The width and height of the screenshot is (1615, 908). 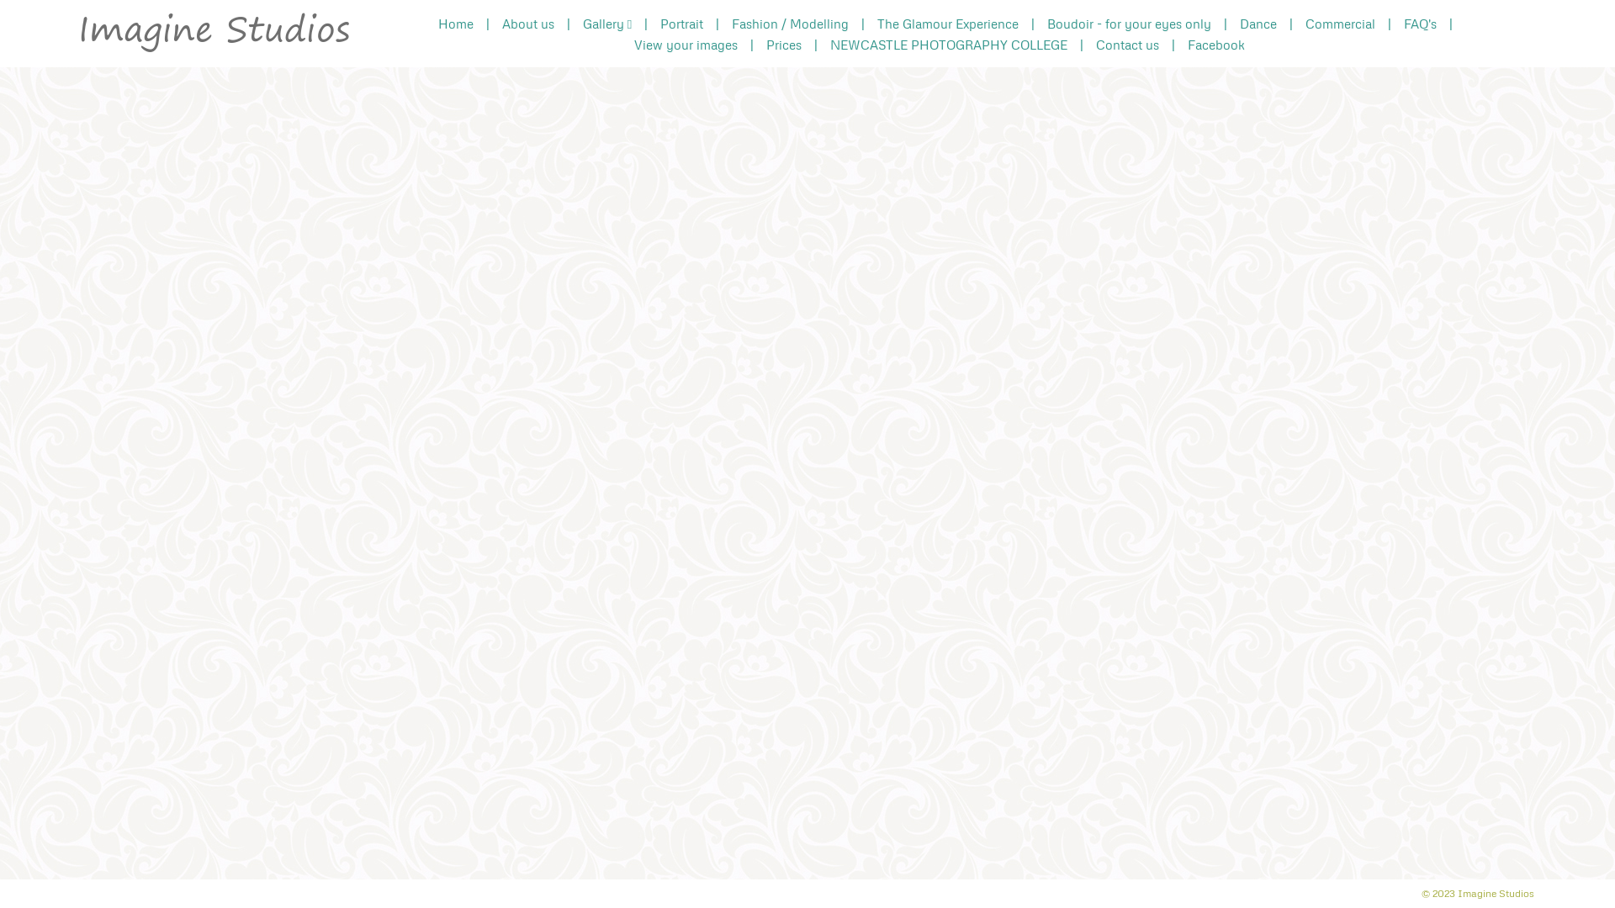 I want to click on View your images, so click(x=685, y=44).